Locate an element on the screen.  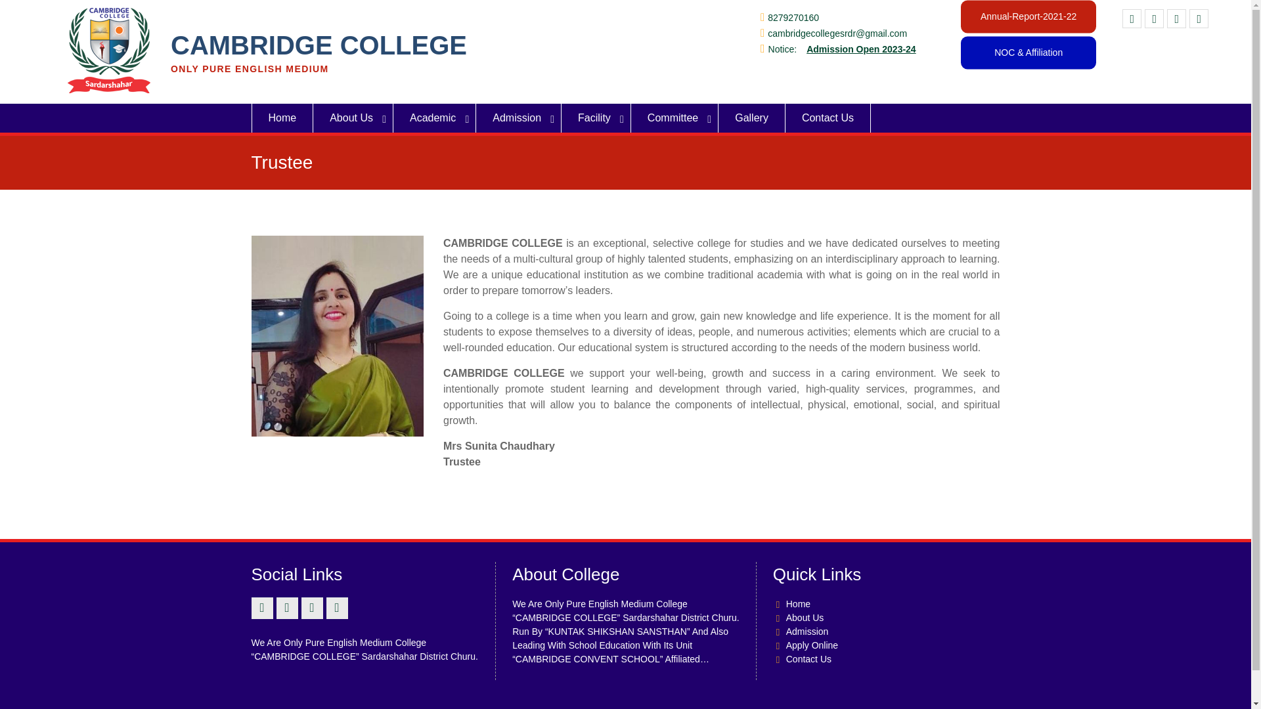
Home is located at coordinates (282, 118).